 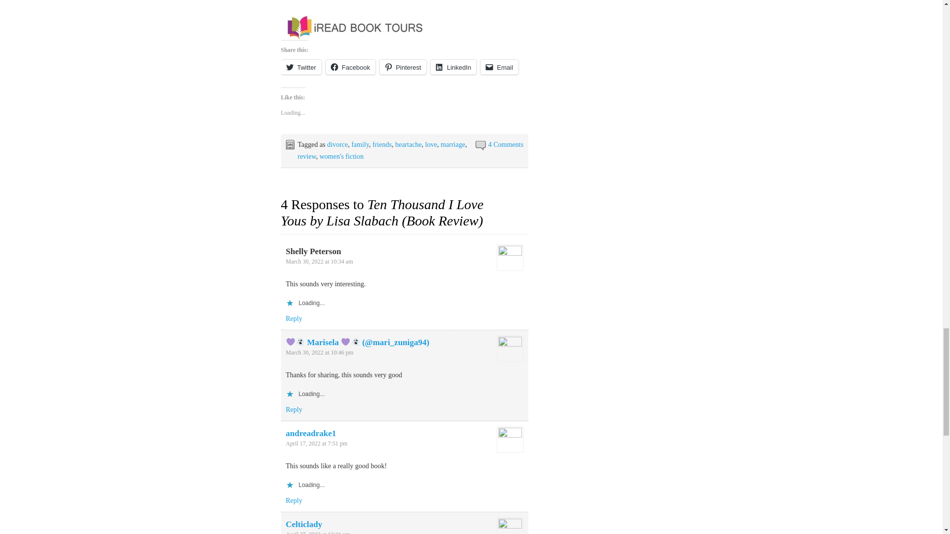 I want to click on Click to share on Pinterest, so click(x=403, y=67).